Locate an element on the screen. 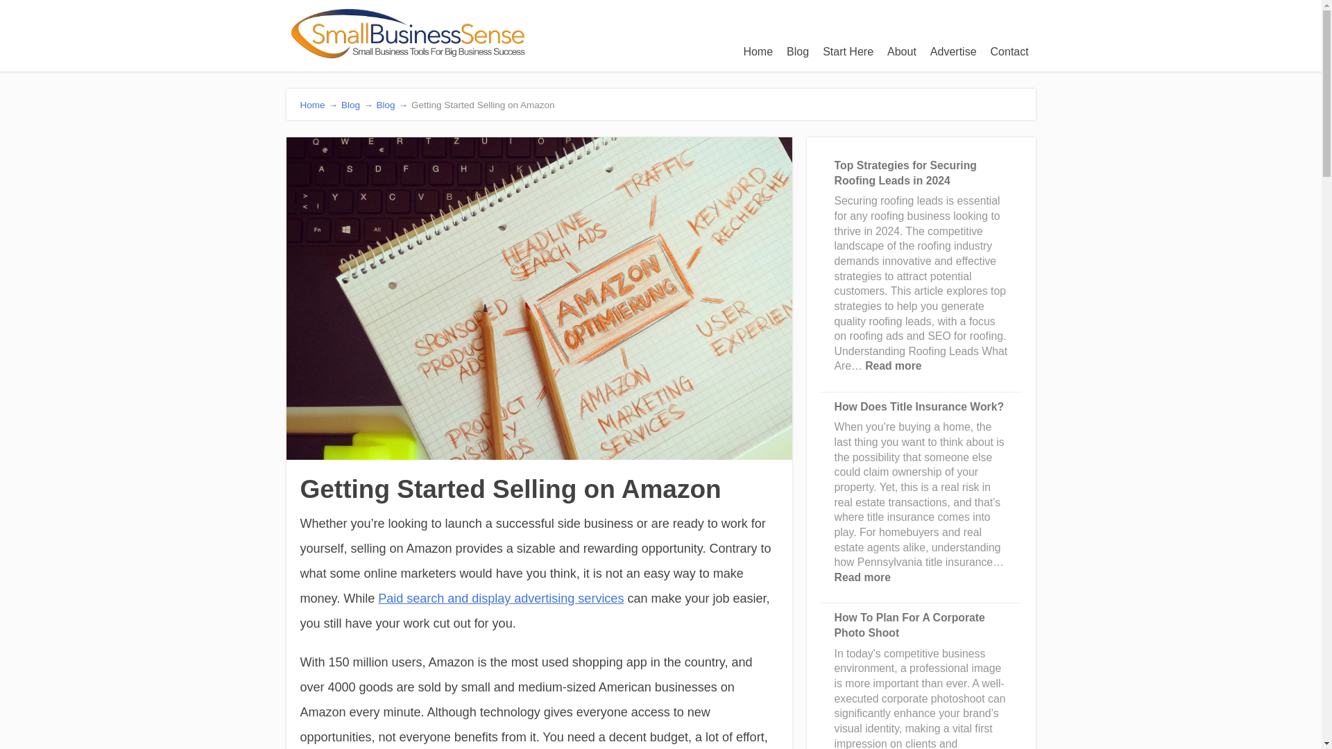 This screenshot has width=1332, height=749. How To Plan For A Corporate Photo Shoot is located at coordinates (953, 51).